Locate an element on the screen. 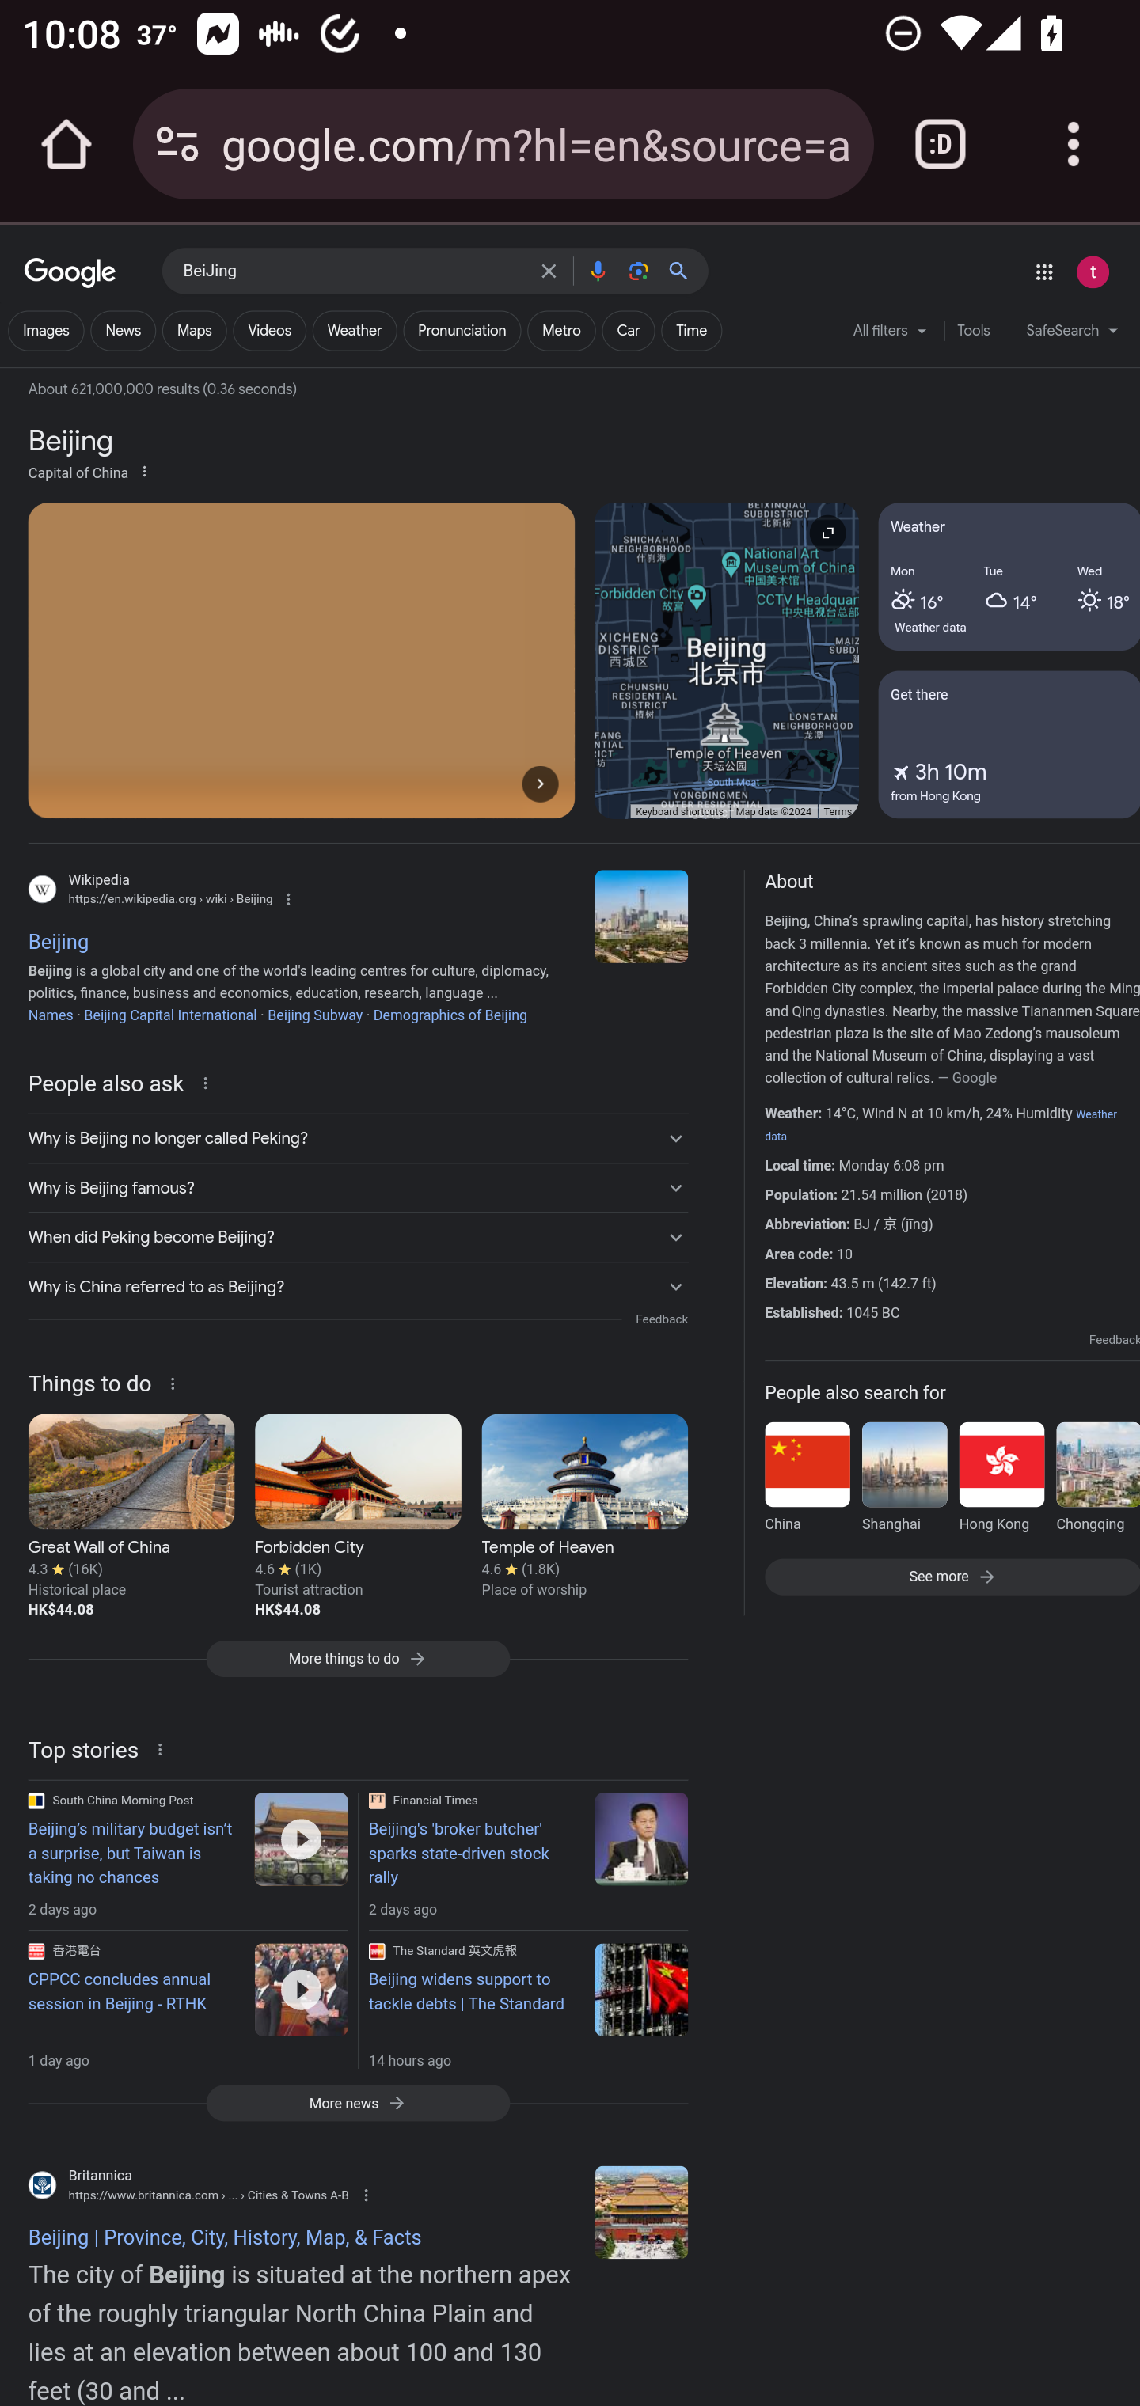 The height and width of the screenshot is (2406, 1140). Beijing Subway is located at coordinates (313, 1015).